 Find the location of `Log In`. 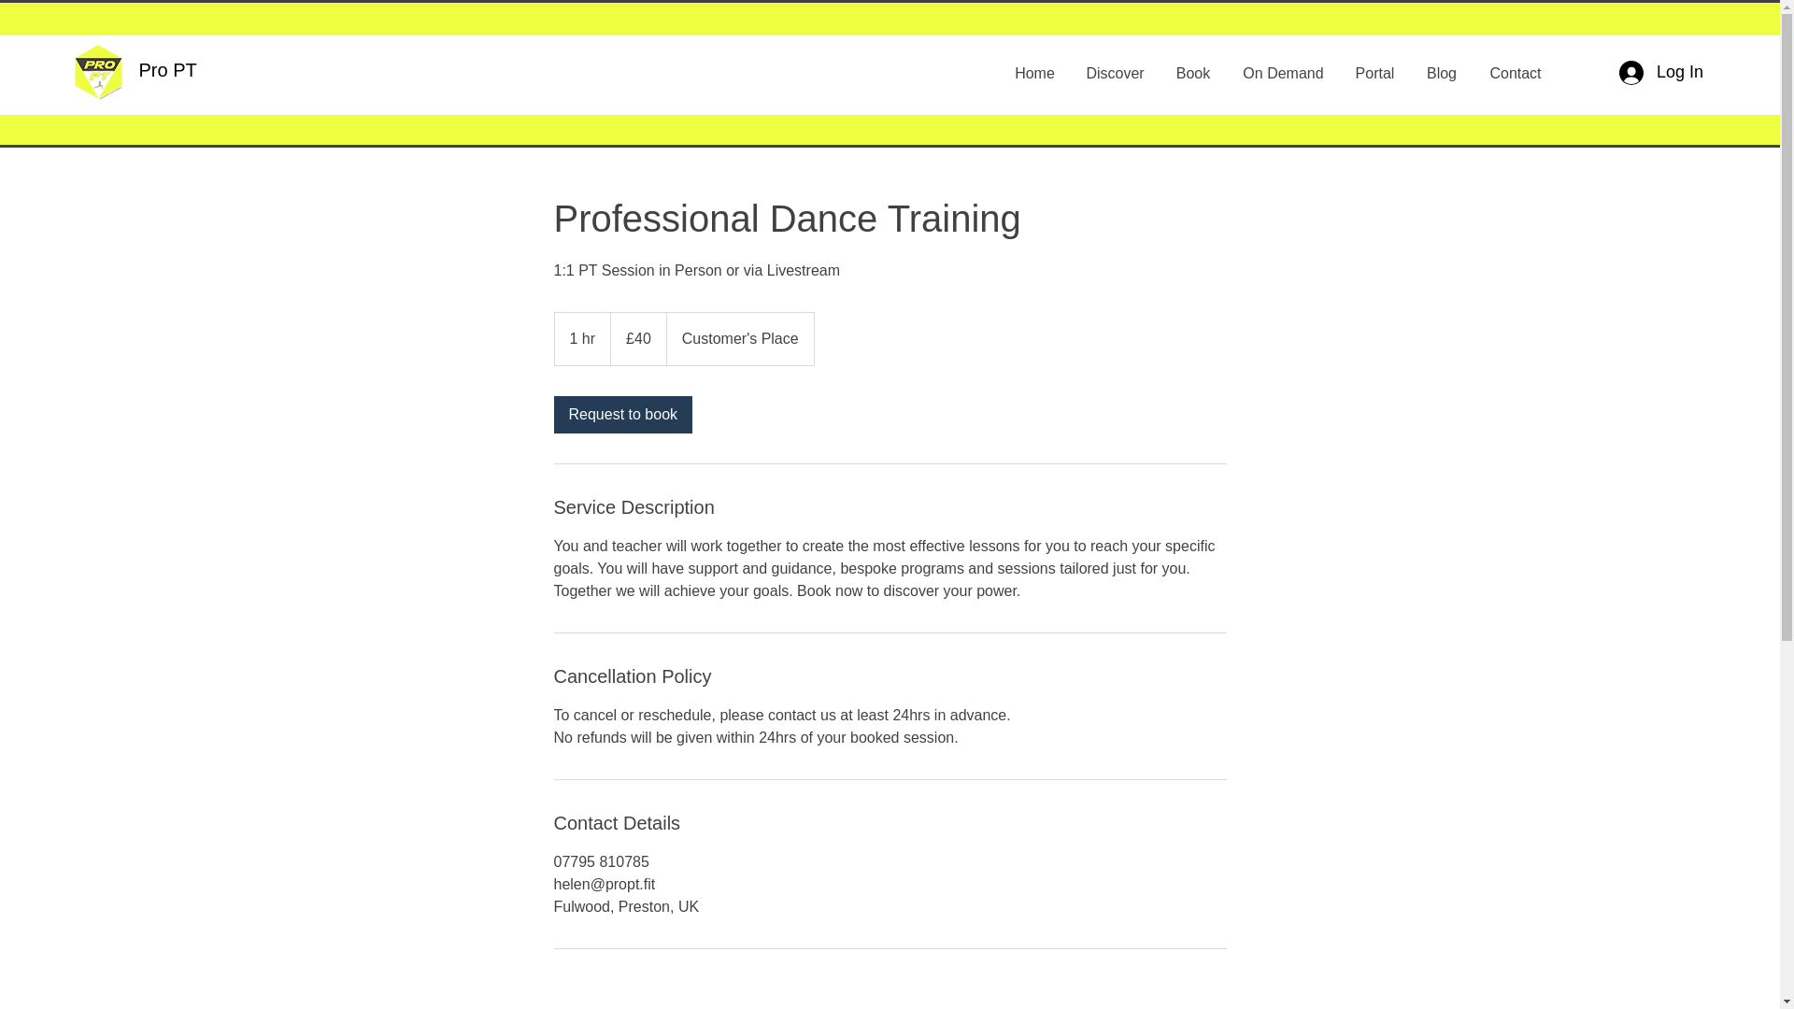

Log In is located at coordinates (1661, 73).